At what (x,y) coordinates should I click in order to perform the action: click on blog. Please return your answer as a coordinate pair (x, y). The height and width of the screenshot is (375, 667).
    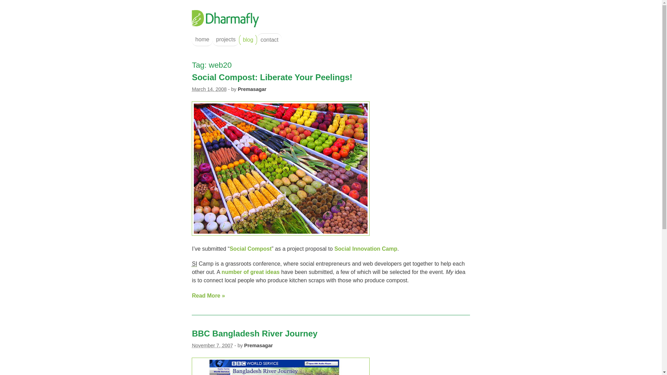
    Looking at the image, I should click on (248, 40).